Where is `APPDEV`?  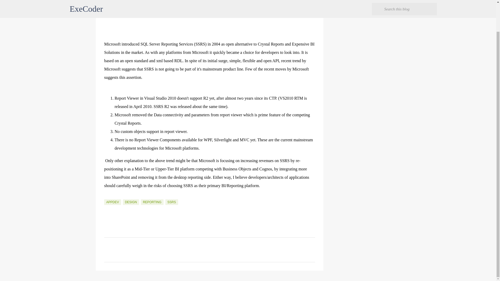 APPDEV is located at coordinates (113, 202).